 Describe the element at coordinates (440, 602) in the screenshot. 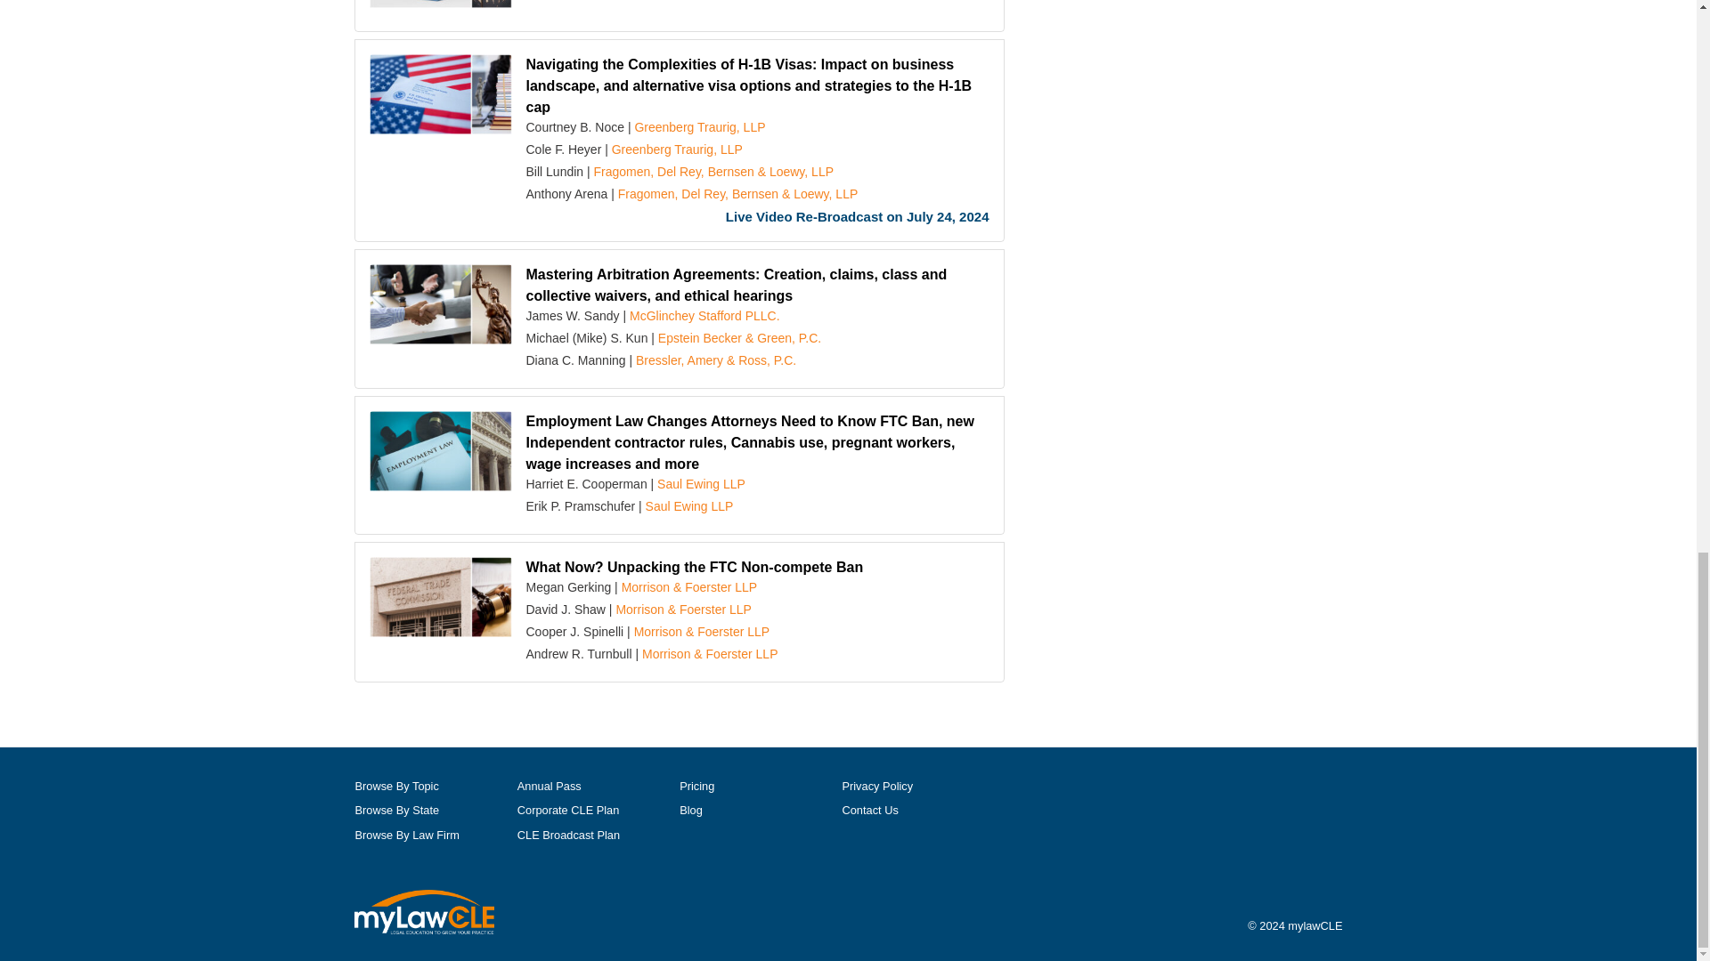

I see `What Now? Unpacking the FTC Non-compete Ban` at that location.